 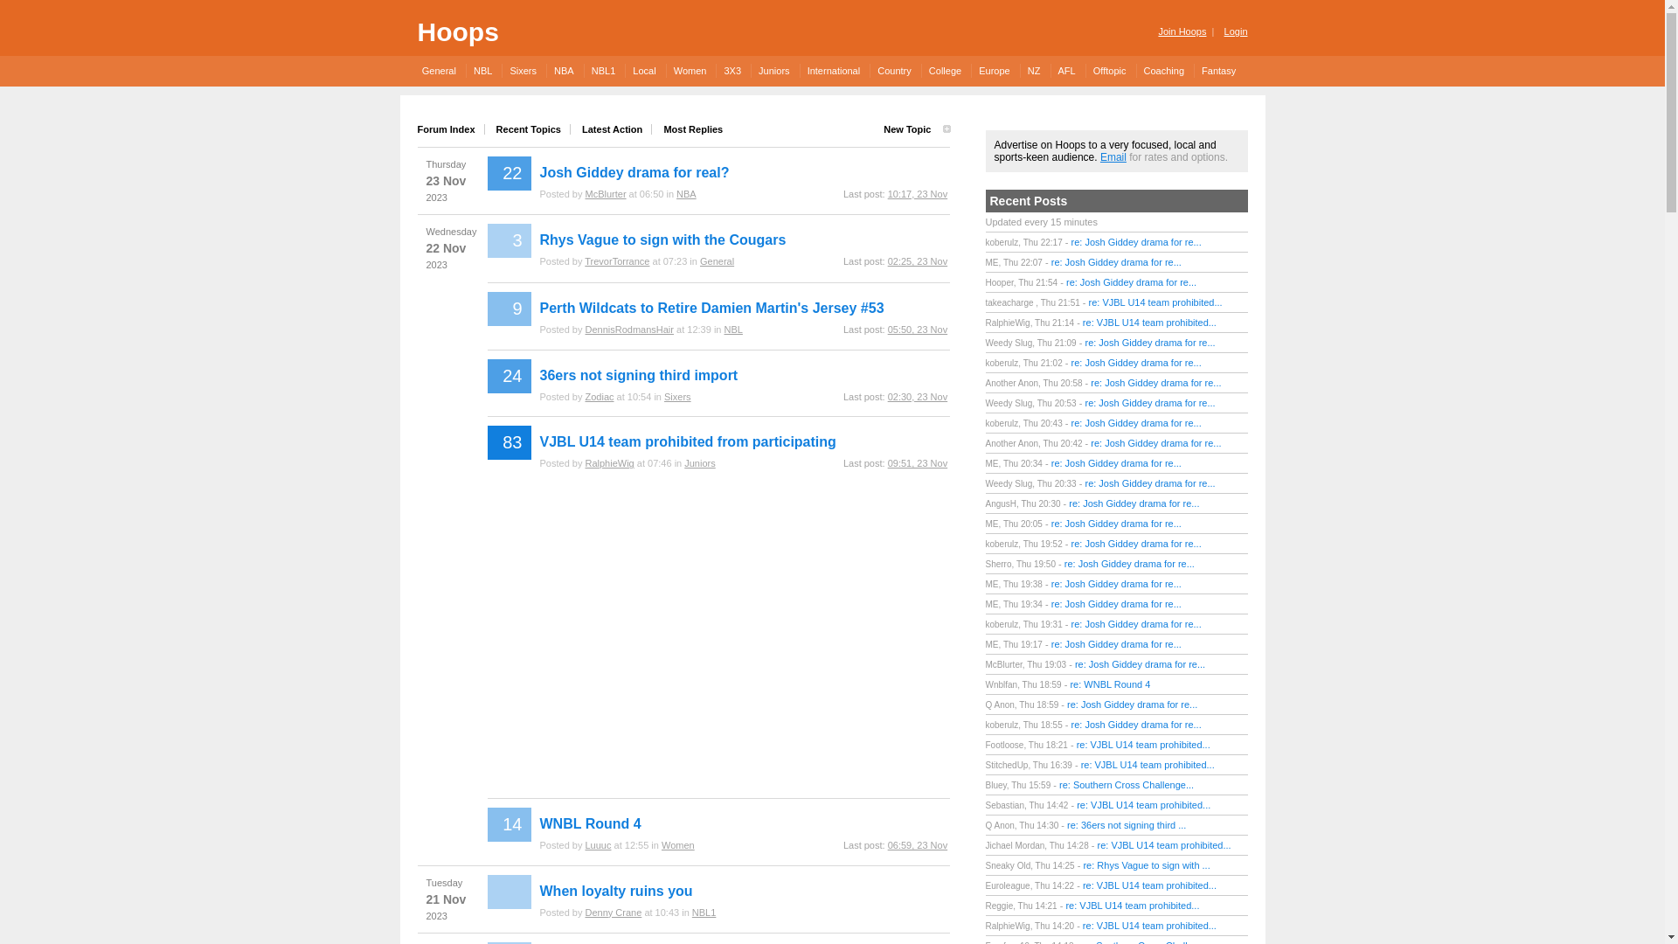 What do you see at coordinates (510, 173) in the screenshot?
I see `22` at bounding box center [510, 173].